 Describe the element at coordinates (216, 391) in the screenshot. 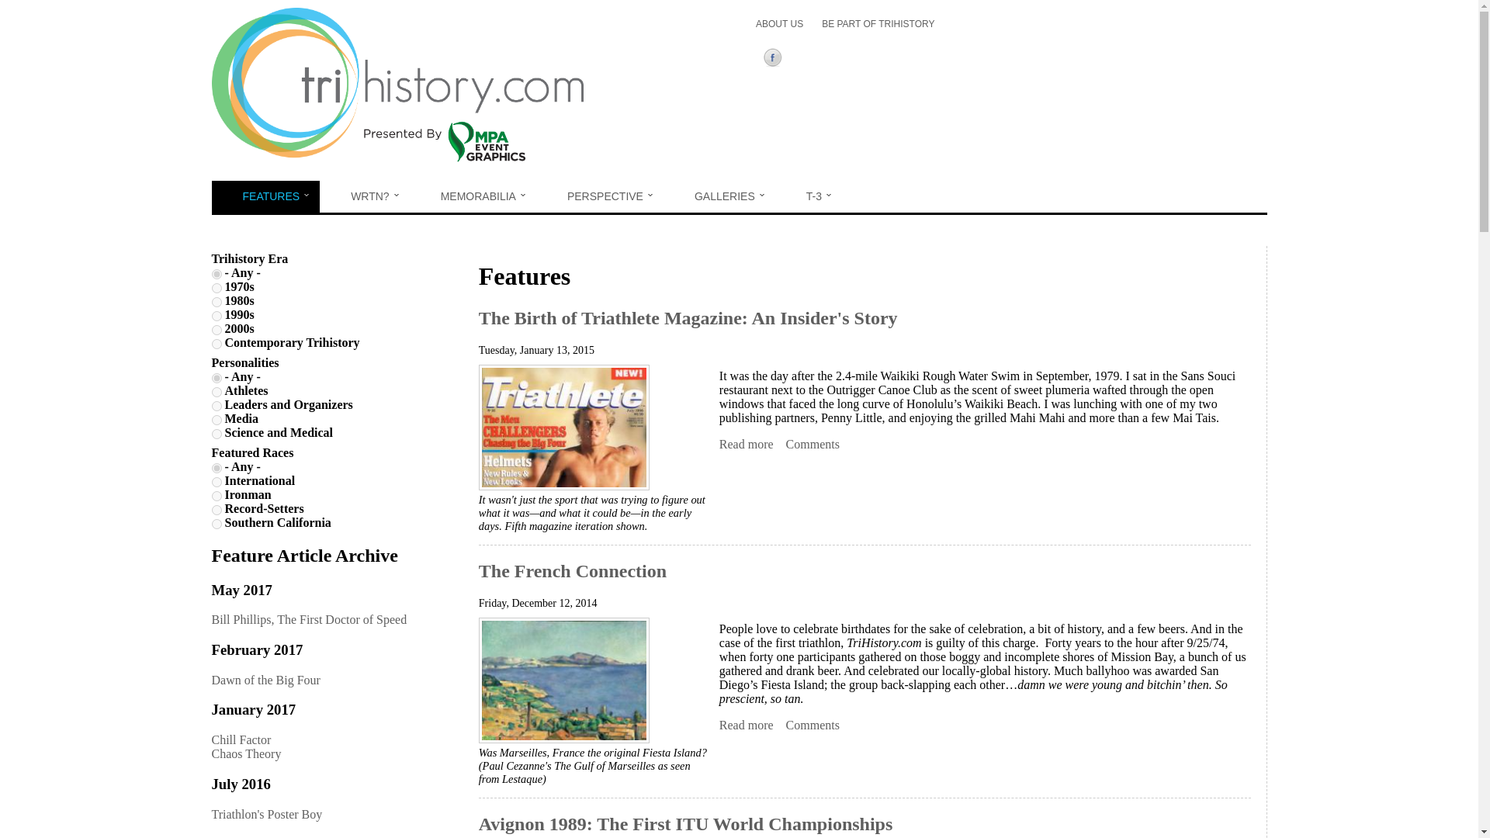

I see `9` at that location.